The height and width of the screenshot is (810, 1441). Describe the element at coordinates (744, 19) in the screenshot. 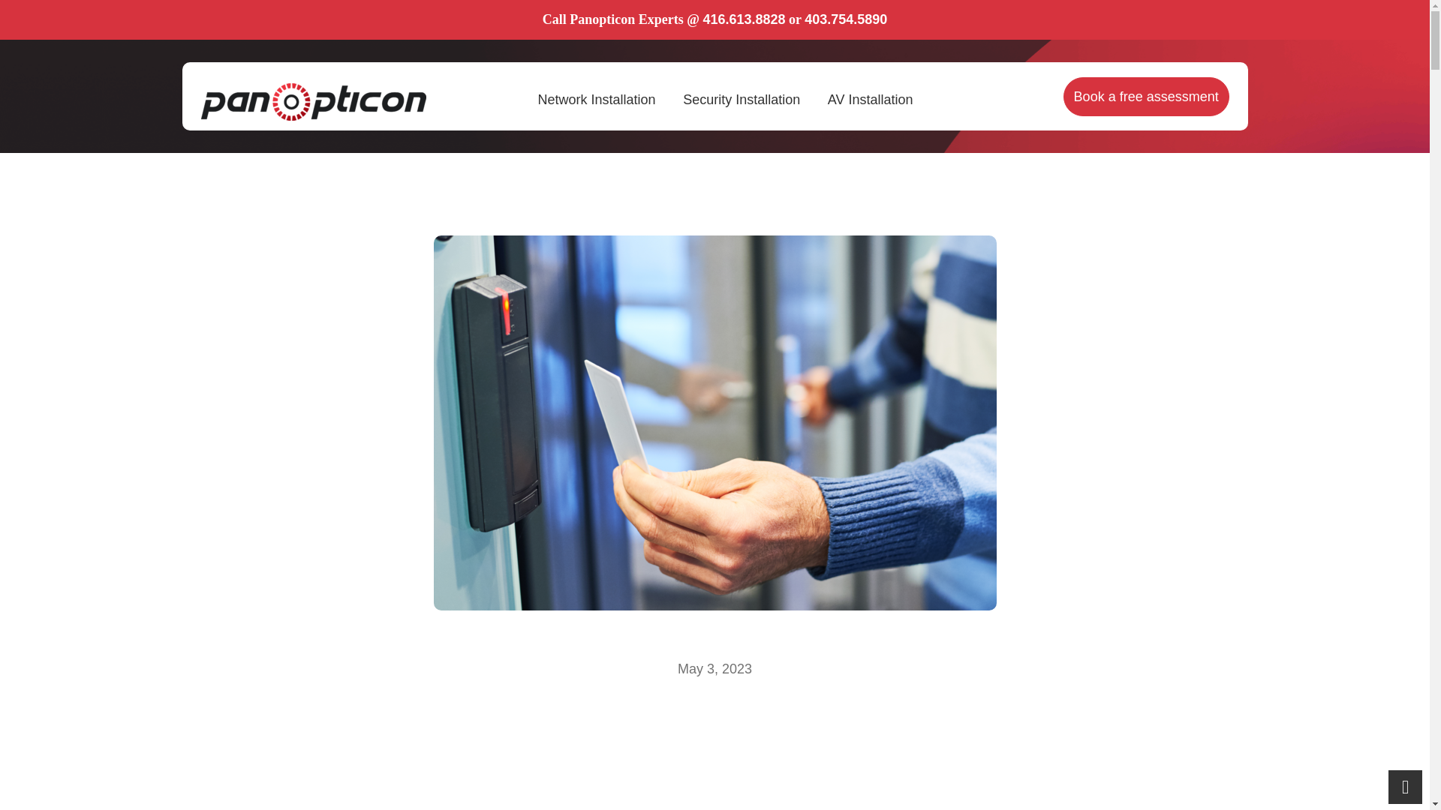

I see `416.613.8828` at that location.